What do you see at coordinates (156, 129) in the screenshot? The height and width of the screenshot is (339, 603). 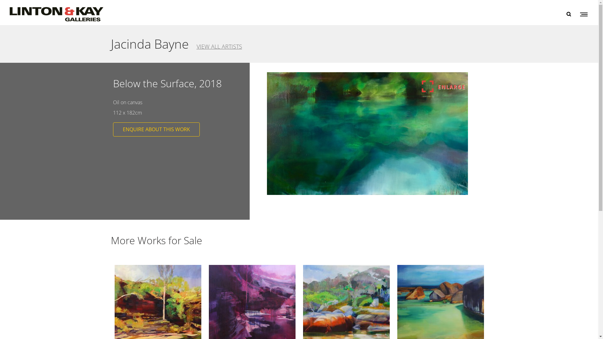 I see `ENQUIRE ABOUT THIS WORK` at bounding box center [156, 129].